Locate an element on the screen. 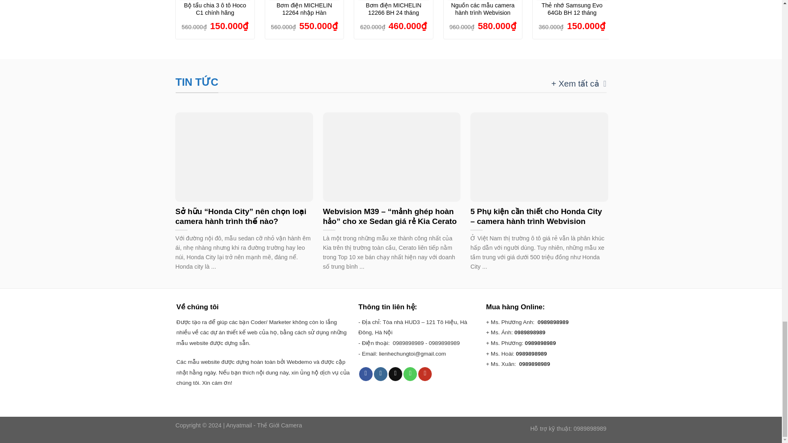  Follow on YouTube is located at coordinates (425, 374).